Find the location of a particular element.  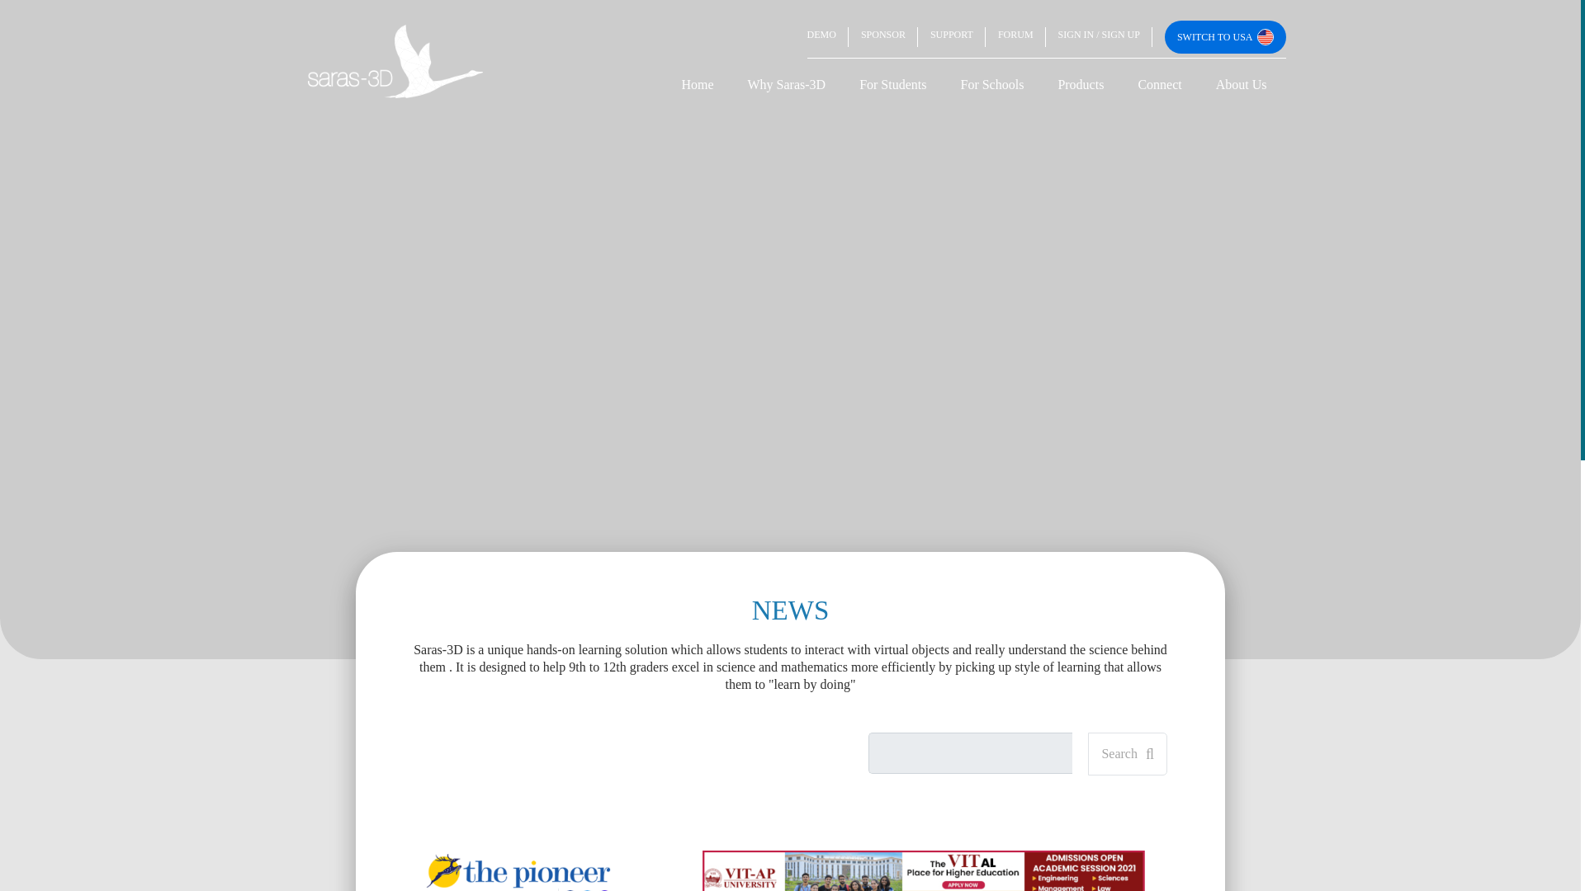

Connect is located at coordinates (1159, 84).